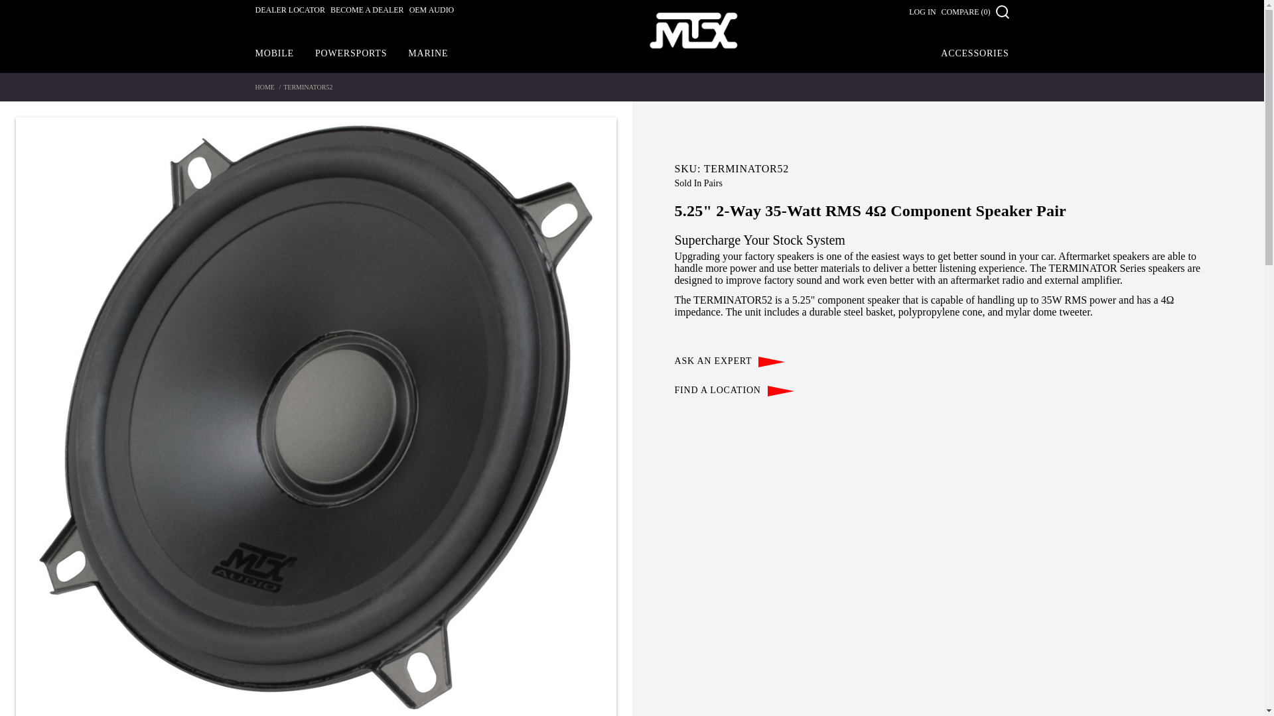 The width and height of the screenshot is (1274, 716). I want to click on LOG IN, so click(922, 11).